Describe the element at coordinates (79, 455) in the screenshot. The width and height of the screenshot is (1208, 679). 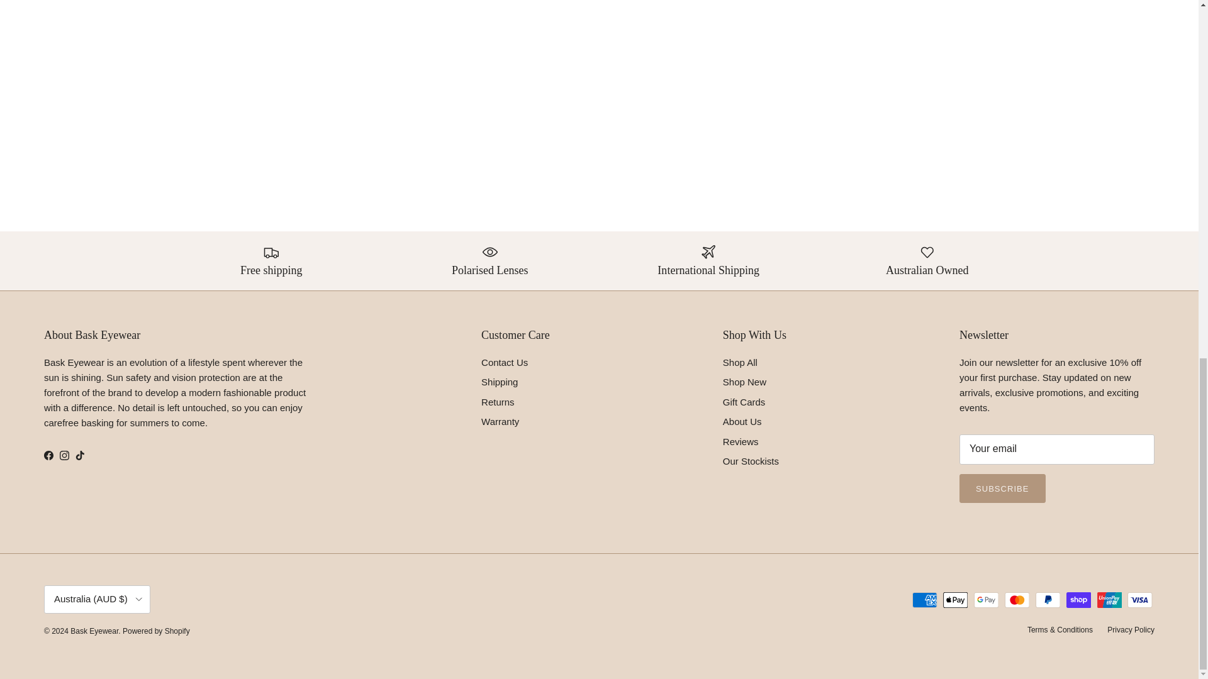
I see `Bask Eyewear on TikTok` at that location.